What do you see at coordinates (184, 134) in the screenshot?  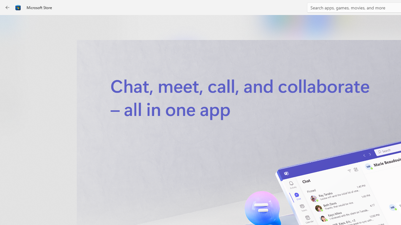 I see `Install` at bounding box center [184, 134].